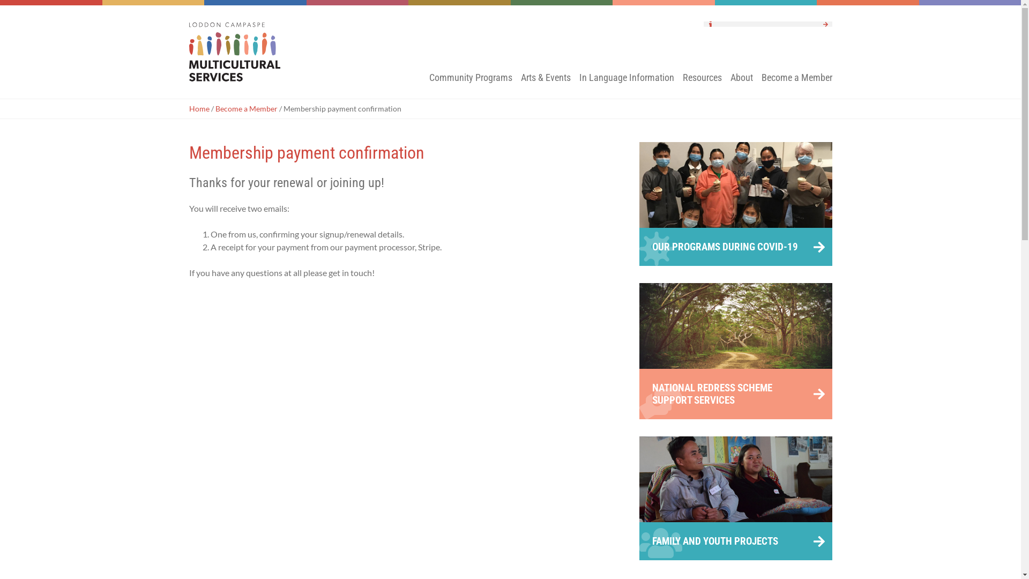 This screenshot has height=579, width=1029. I want to click on FAMILY AND YOUTH PROJECTS, so click(735, 499).